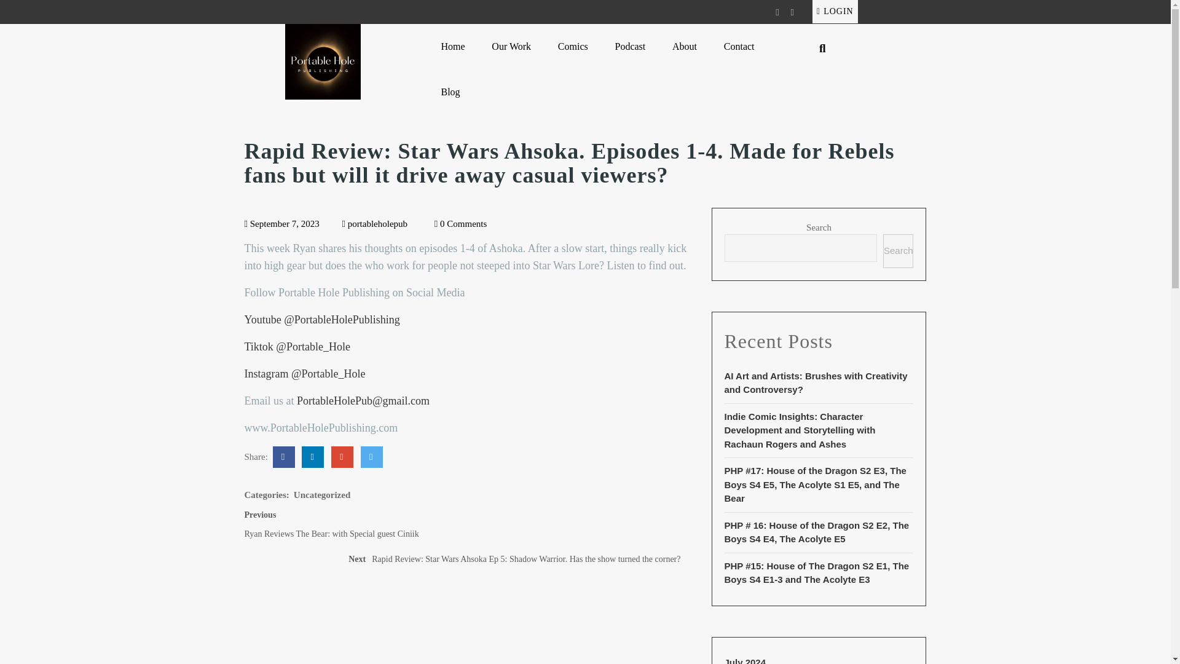 This screenshot has width=1180, height=664. I want to click on July 2024, so click(835, 11).